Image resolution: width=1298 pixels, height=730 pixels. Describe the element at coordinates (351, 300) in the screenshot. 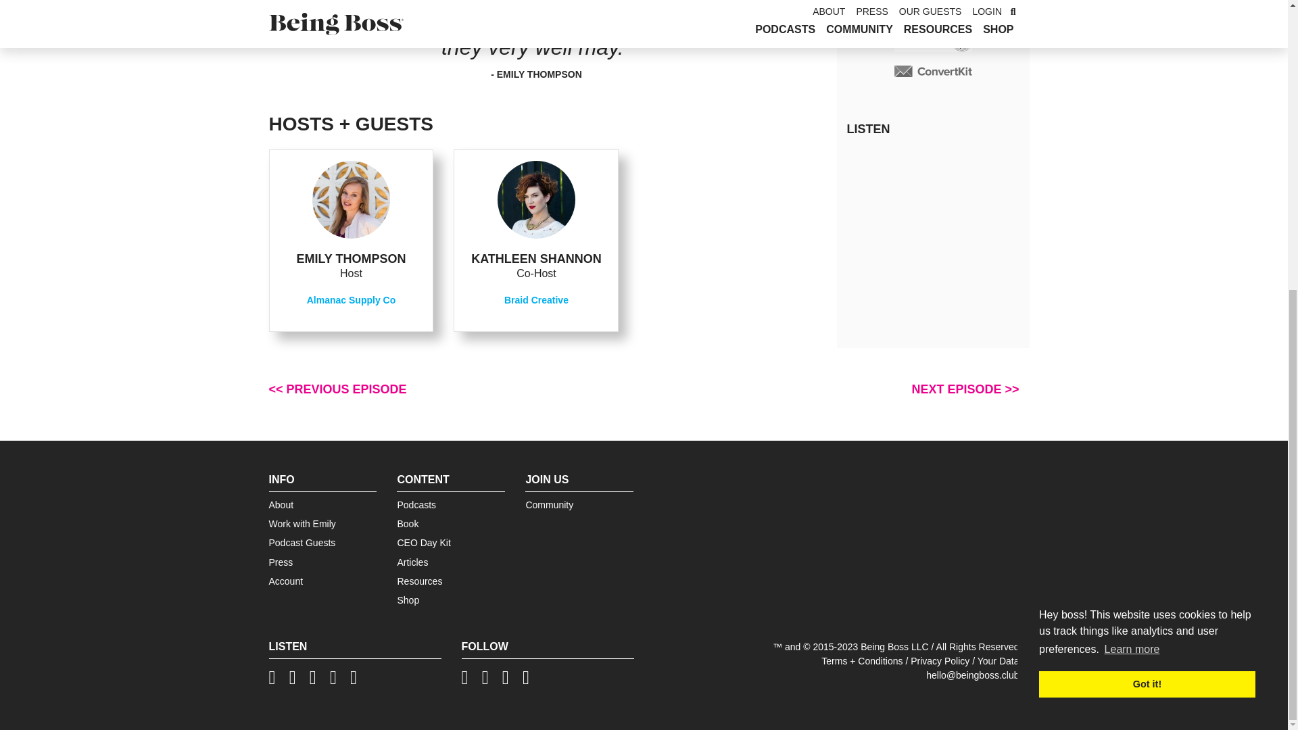

I see `Almanac Supply Co` at that location.